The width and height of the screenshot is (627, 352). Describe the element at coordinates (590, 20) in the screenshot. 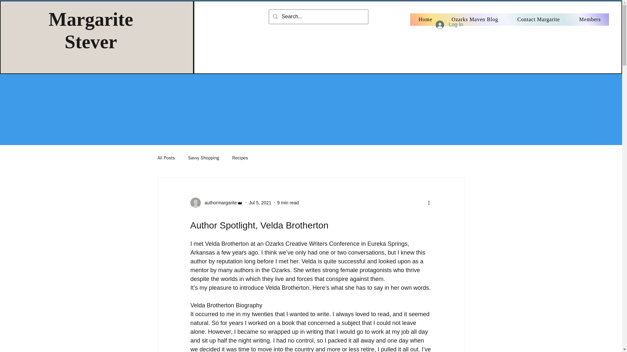

I see `Members` at that location.